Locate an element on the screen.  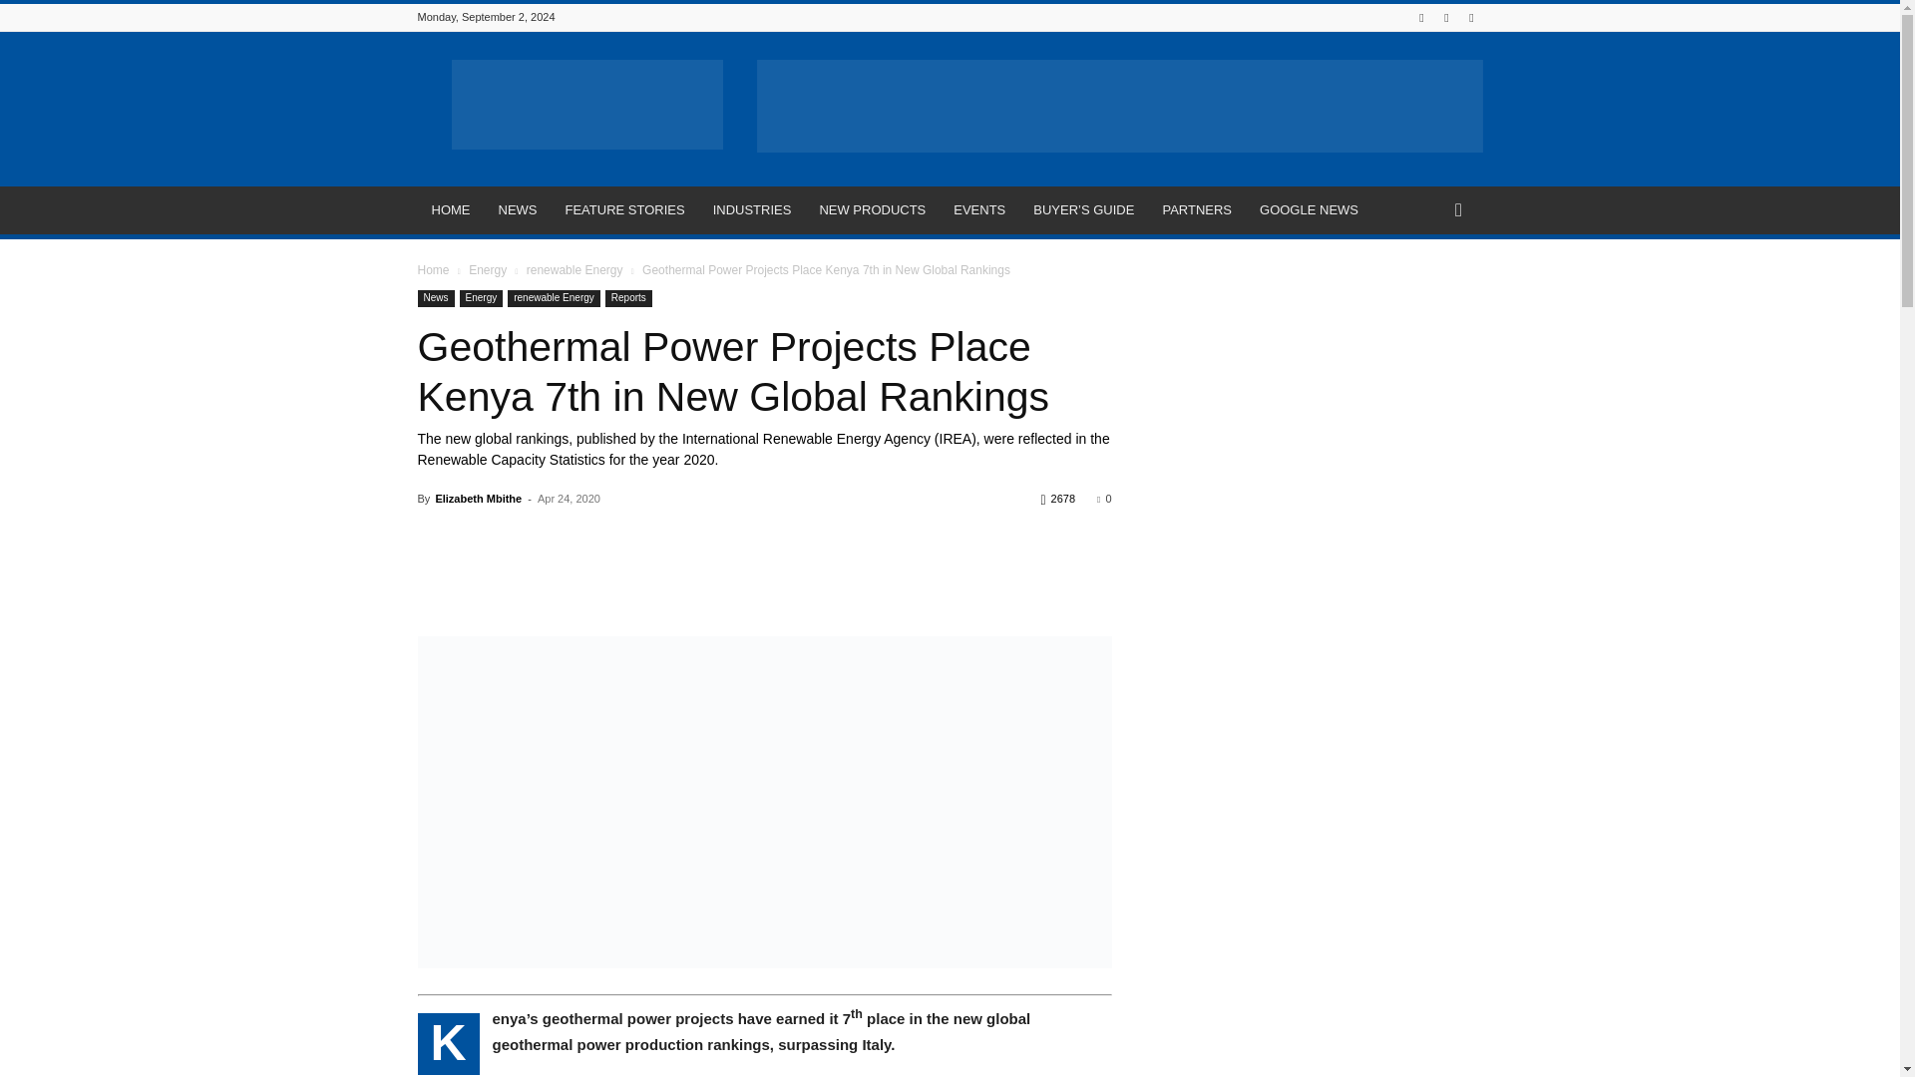
HOME is located at coordinates (451, 209).